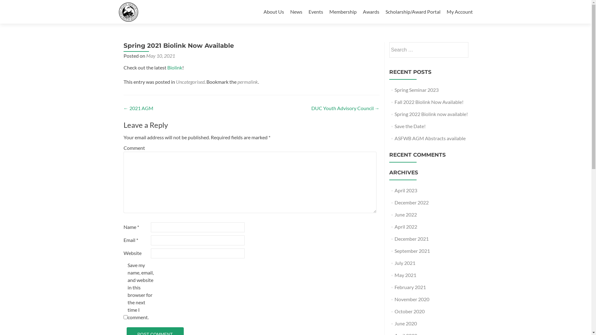 This screenshot has width=596, height=335. Describe the element at coordinates (459, 12) in the screenshot. I see `My Account` at that location.